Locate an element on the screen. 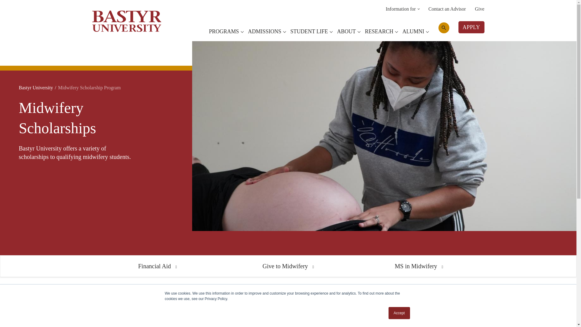 This screenshot has width=581, height=327. PROGRAMS is located at coordinates (226, 31).